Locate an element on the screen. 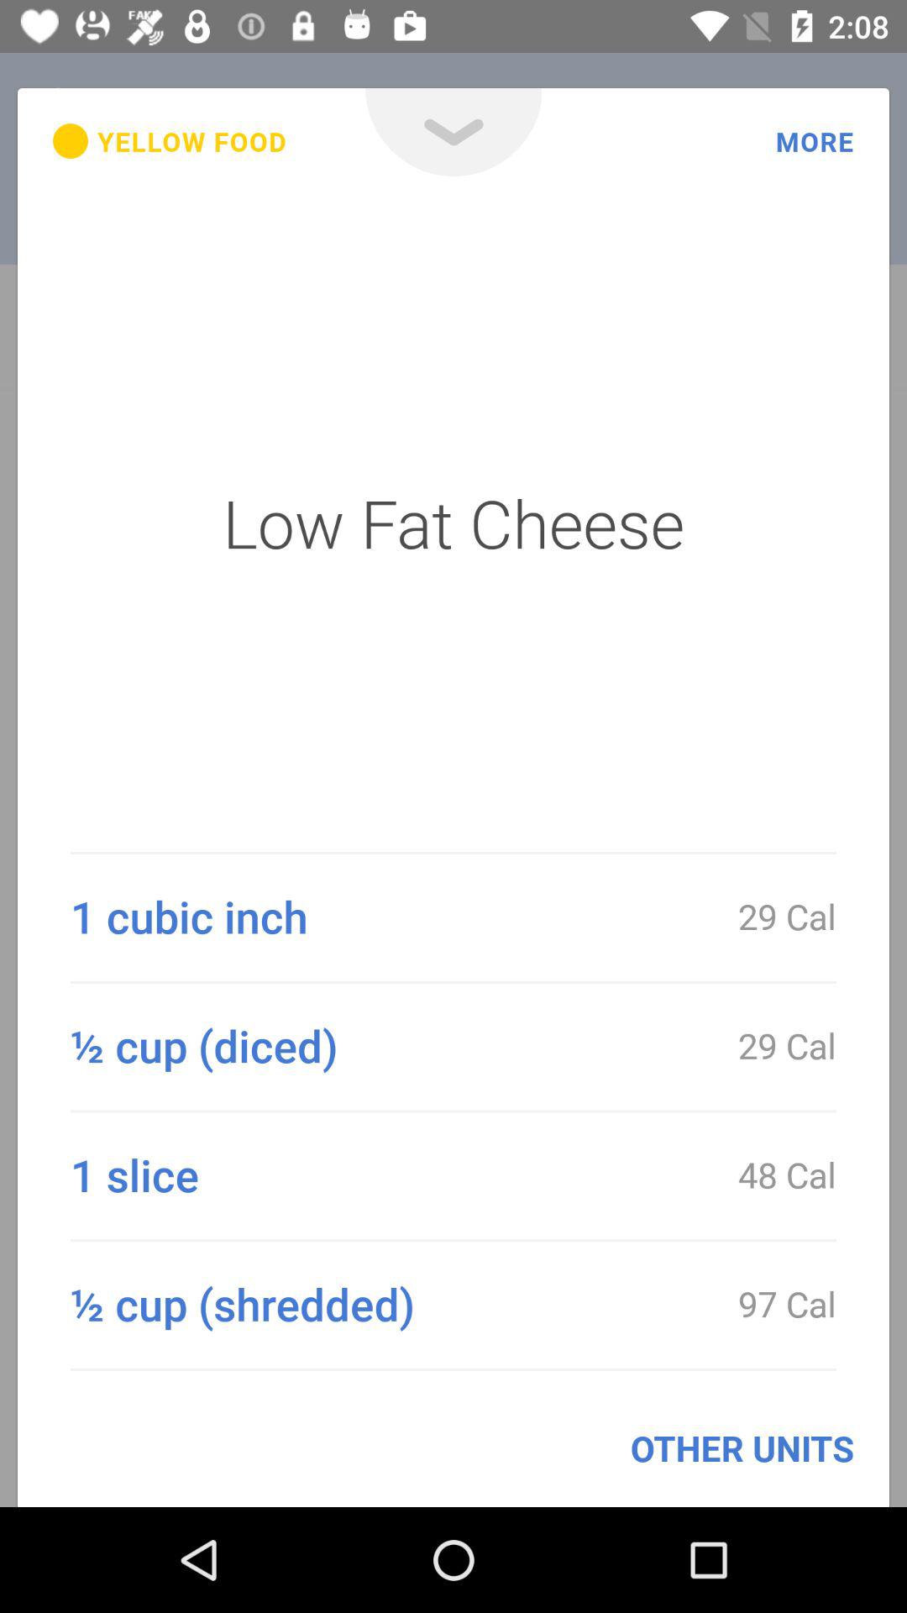 This screenshot has width=907, height=1613. launch the item above the low fat cheese icon is located at coordinates (453, 133).